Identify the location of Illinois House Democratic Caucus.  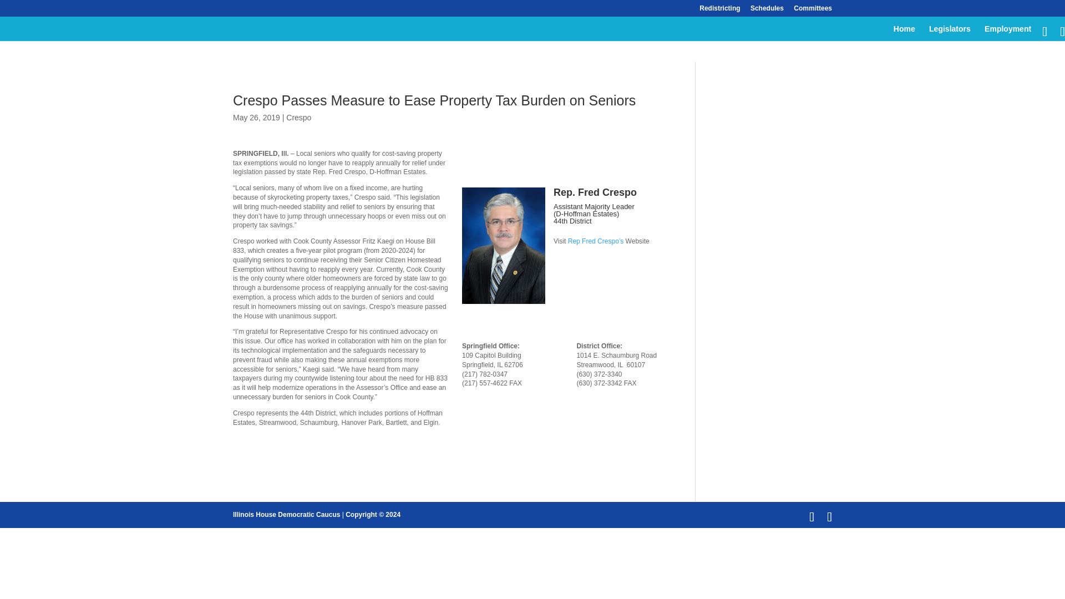
(286, 515).